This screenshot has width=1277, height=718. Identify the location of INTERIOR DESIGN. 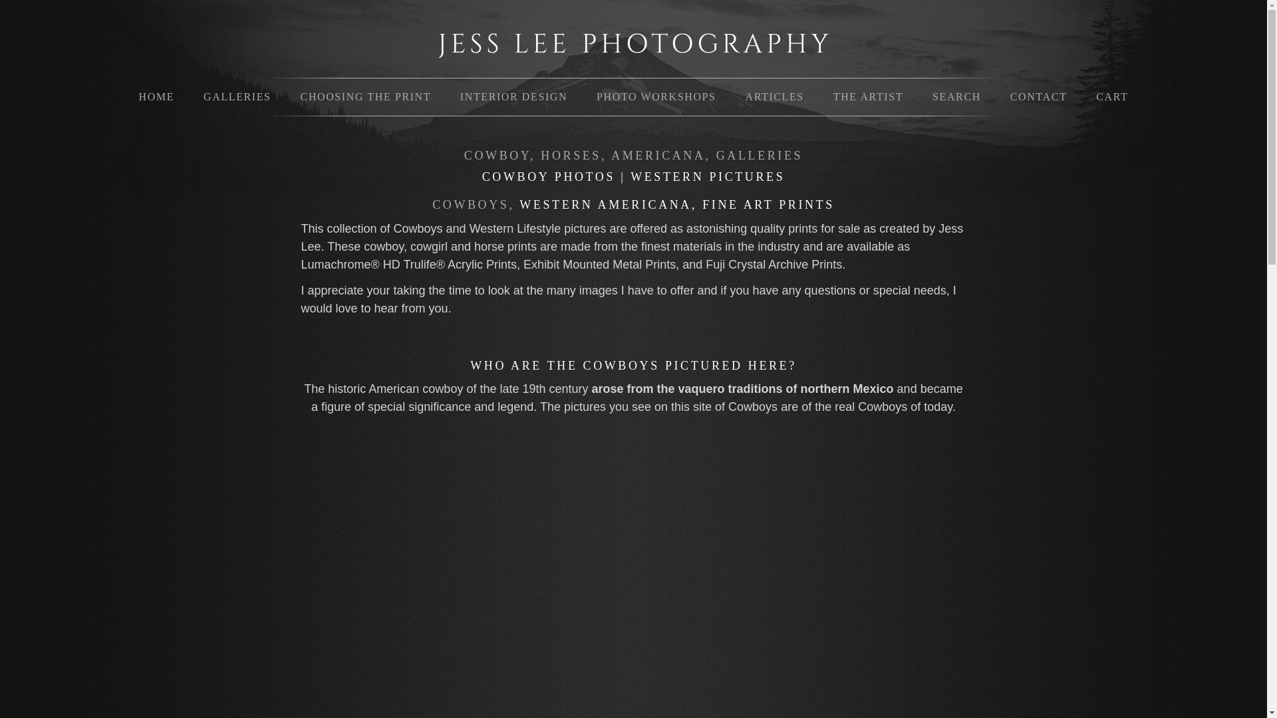
(515, 97).